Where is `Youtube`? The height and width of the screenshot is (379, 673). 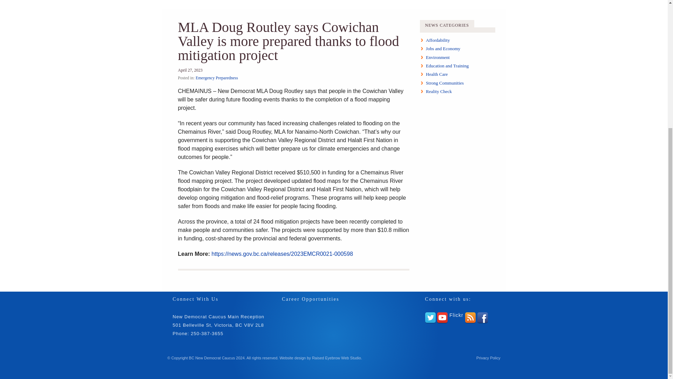
Youtube is located at coordinates (442, 317).